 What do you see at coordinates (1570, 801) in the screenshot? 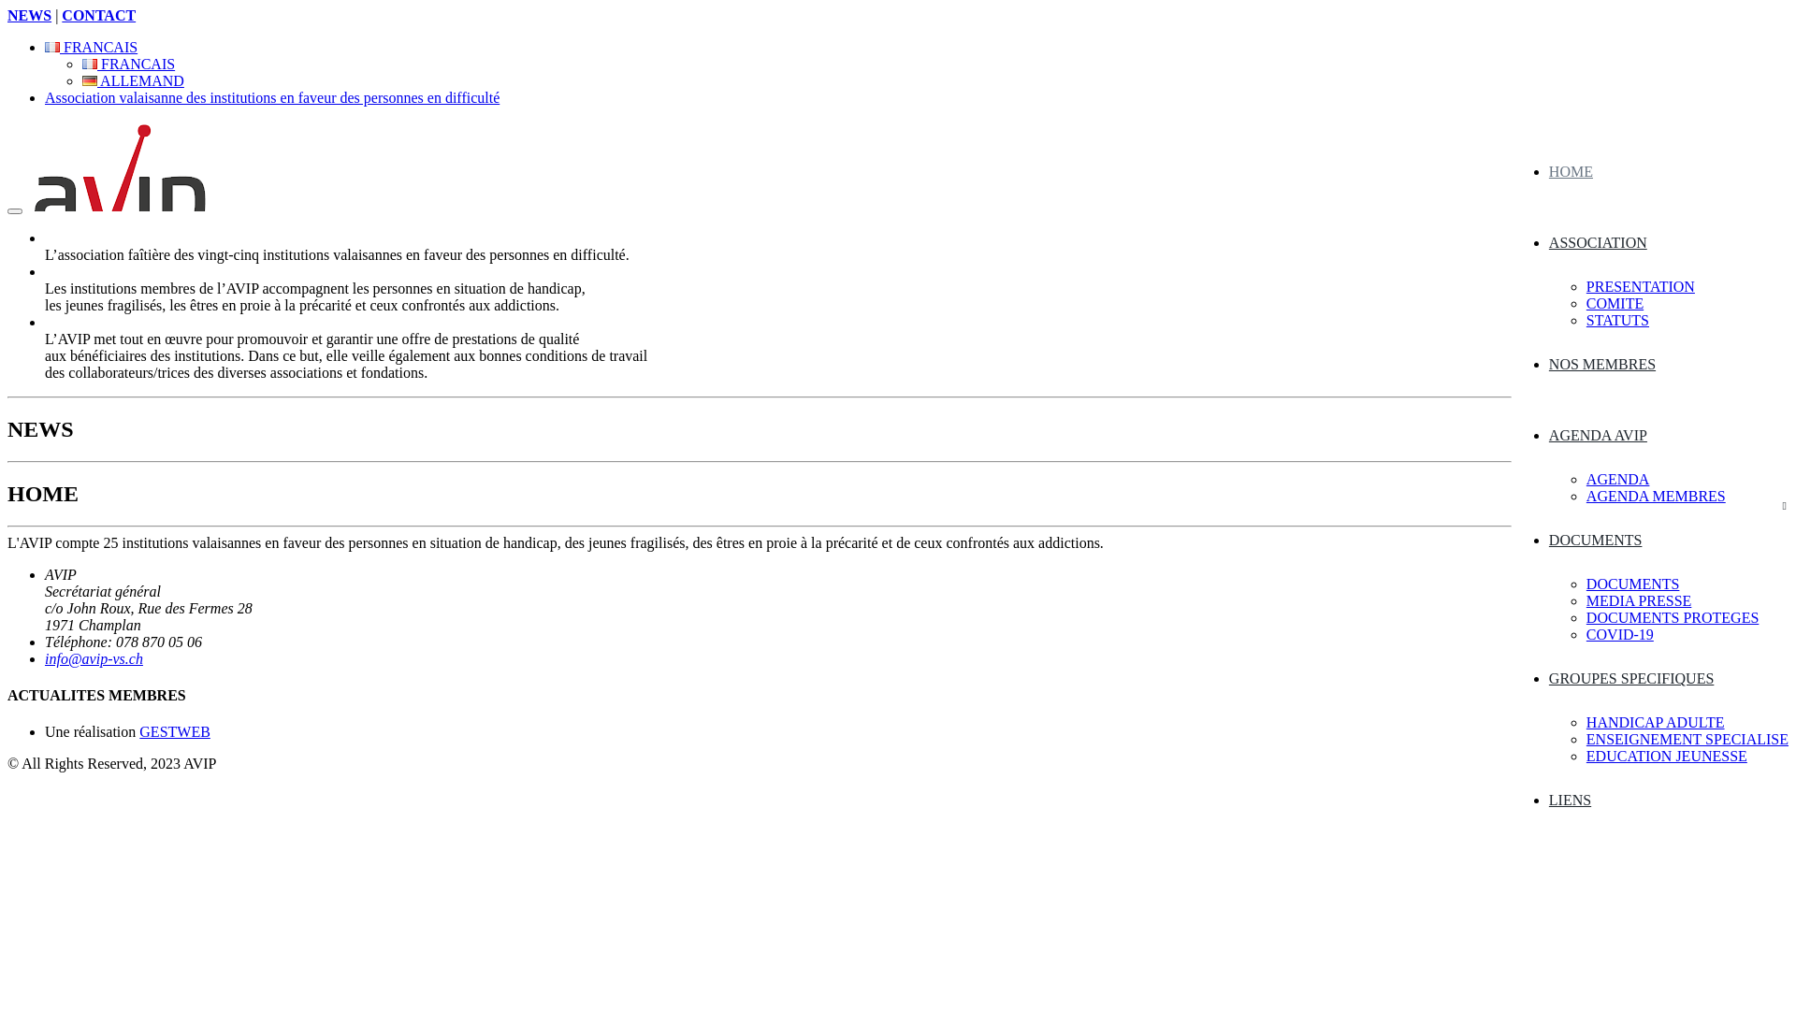
I see `LIENS` at bounding box center [1570, 801].